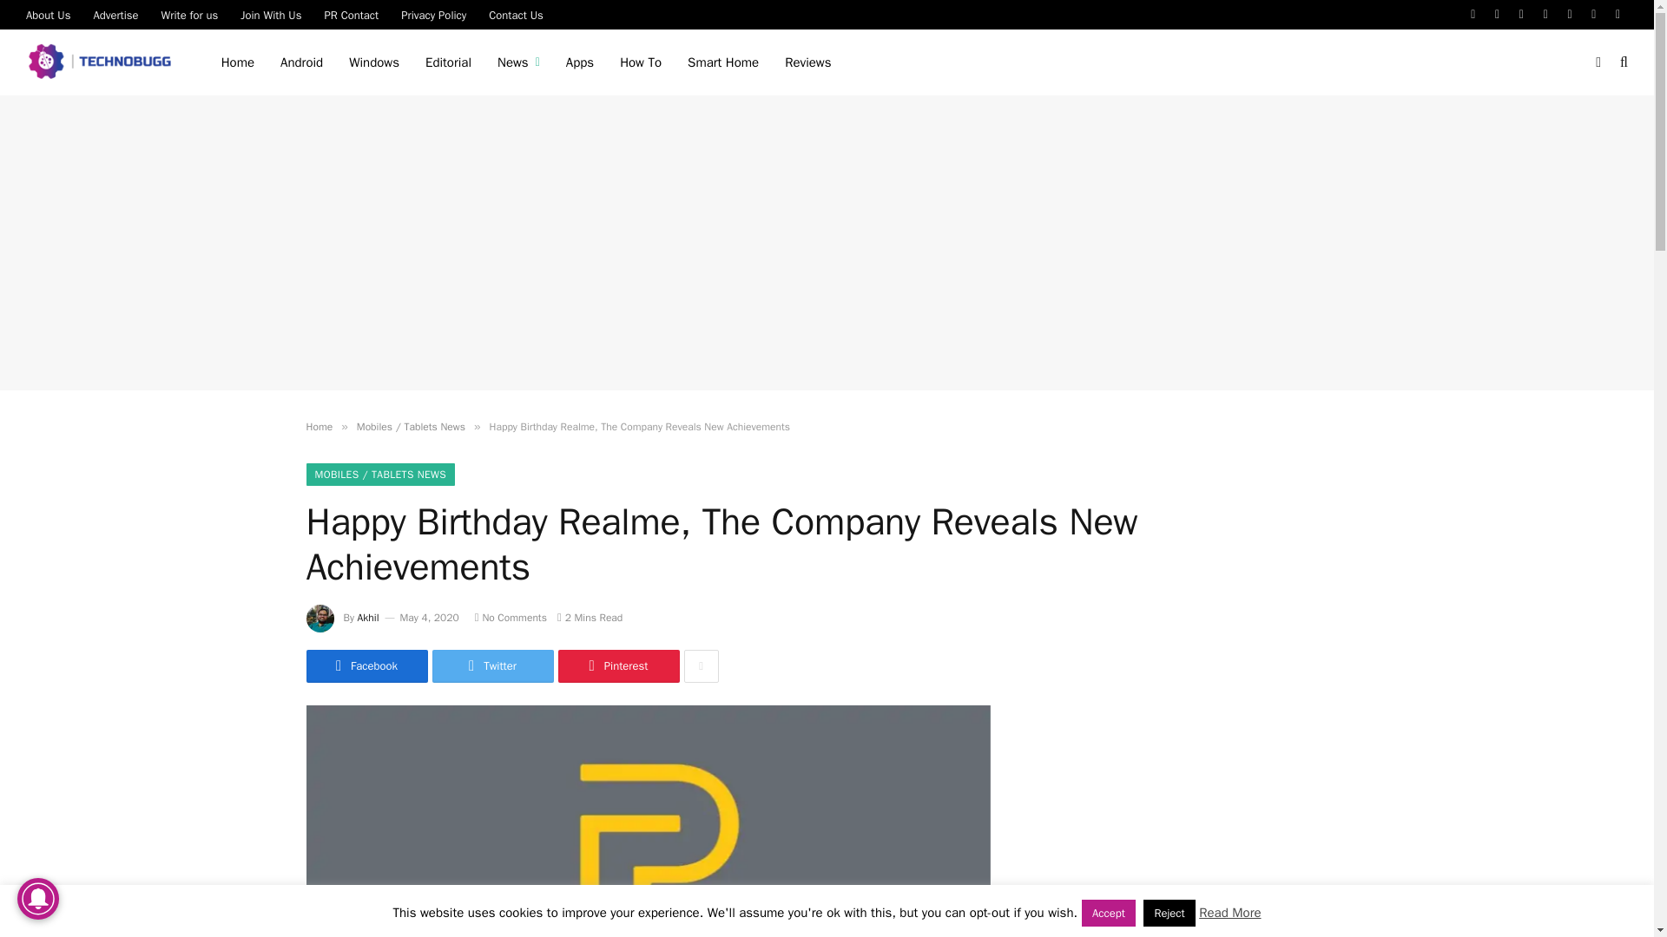 The width and height of the screenshot is (1667, 937). I want to click on How To, so click(641, 62).